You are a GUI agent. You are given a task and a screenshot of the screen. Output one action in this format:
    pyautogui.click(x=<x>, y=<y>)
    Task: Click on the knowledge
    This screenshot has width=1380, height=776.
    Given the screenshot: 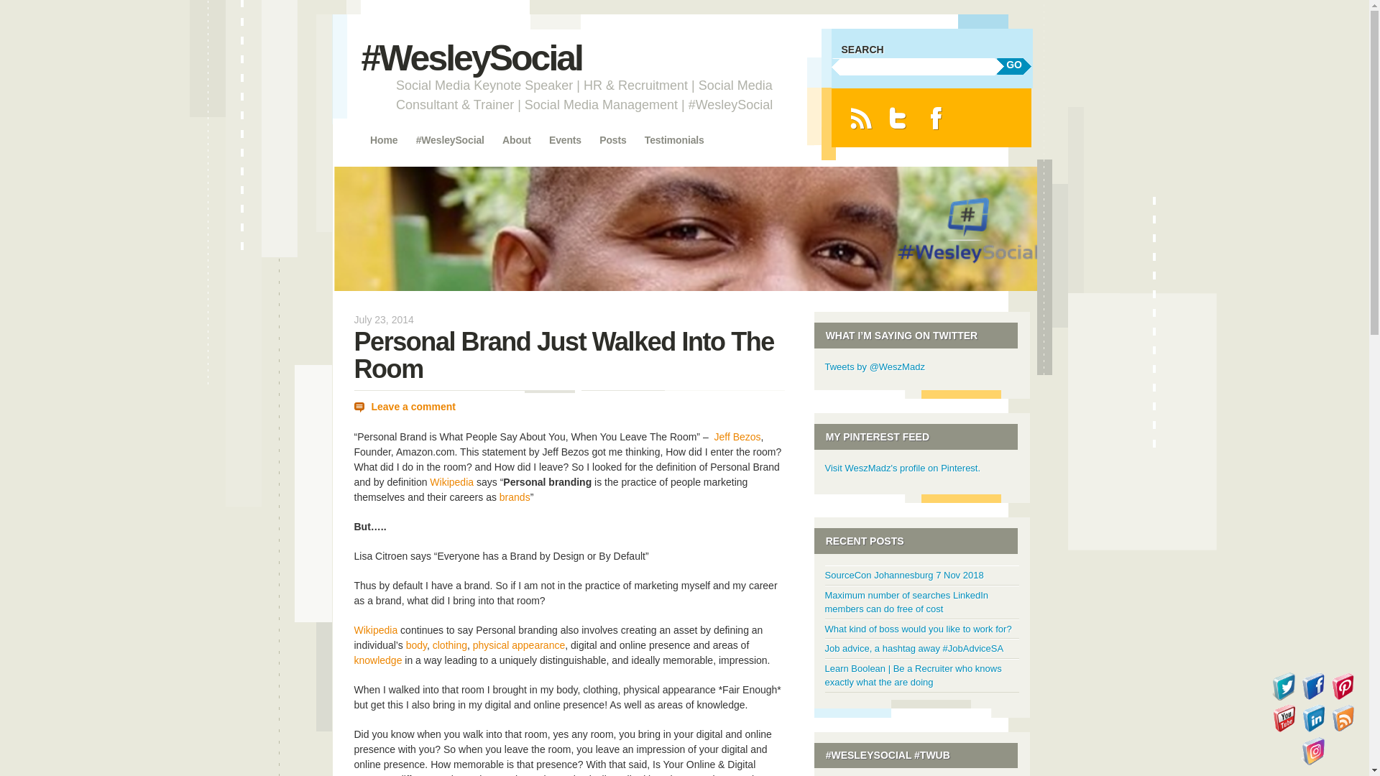 What is the action you would take?
    pyautogui.click(x=377, y=660)
    